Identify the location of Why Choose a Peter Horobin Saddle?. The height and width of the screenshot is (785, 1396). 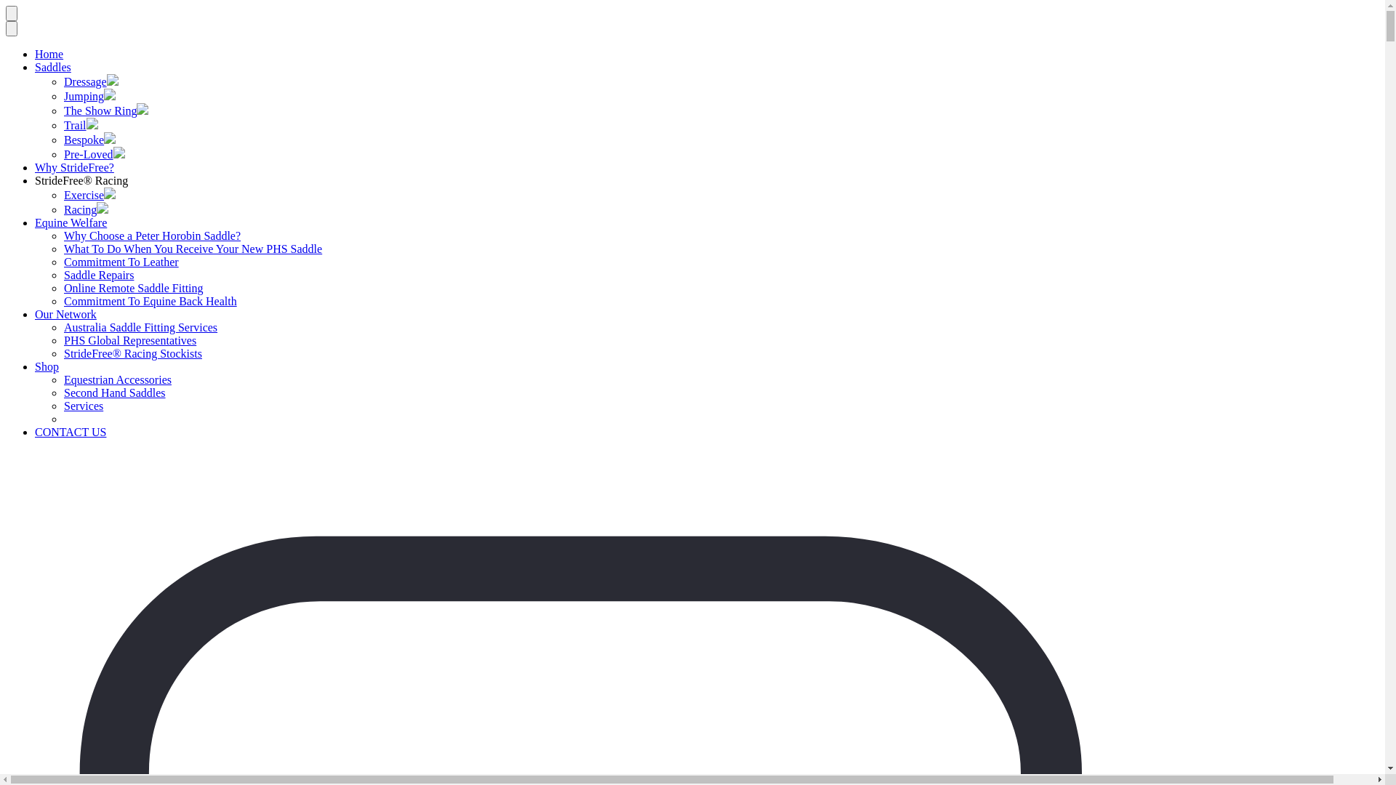
(153, 235).